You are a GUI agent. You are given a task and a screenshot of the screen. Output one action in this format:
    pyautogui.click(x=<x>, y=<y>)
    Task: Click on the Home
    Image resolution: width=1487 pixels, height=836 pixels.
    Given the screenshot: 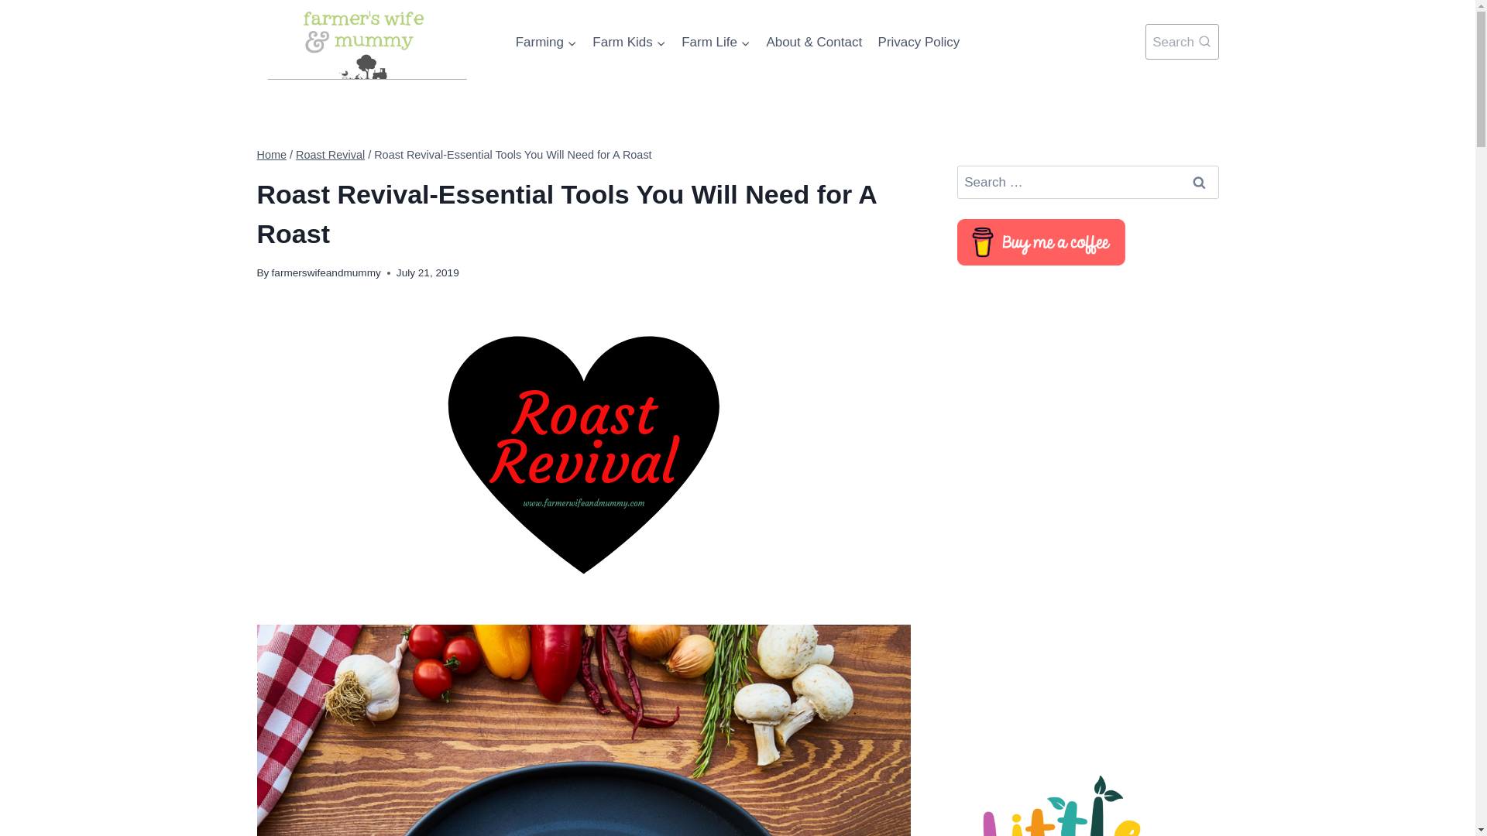 What is the action you would take?
    pyautogui.click(x=272, y=155)
    